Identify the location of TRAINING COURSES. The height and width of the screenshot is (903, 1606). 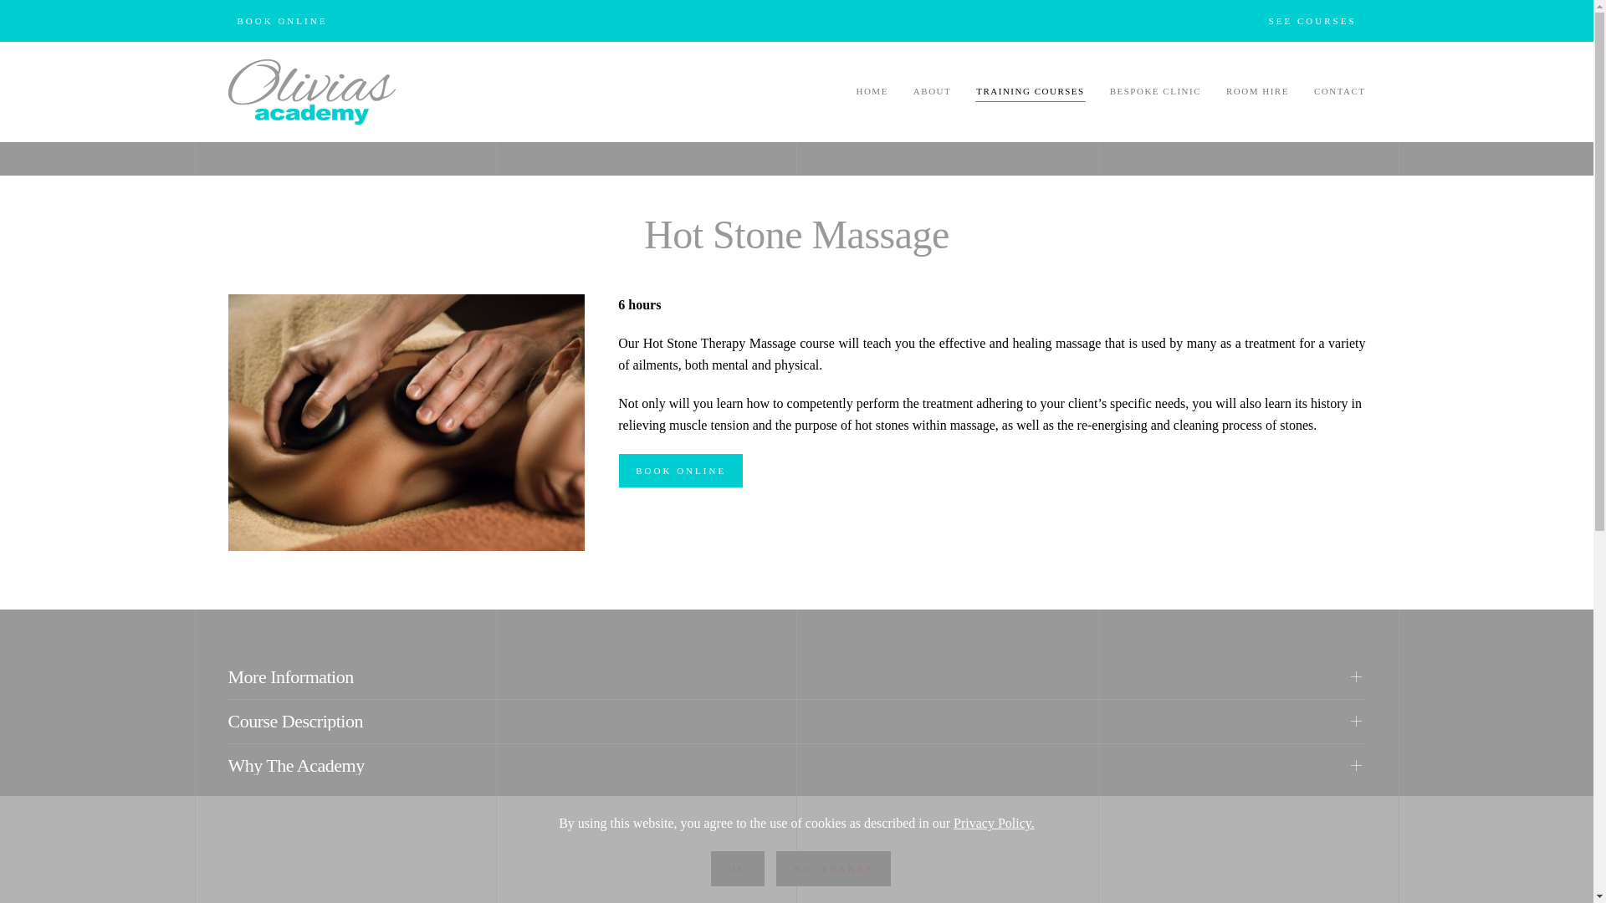
(1031, 92).